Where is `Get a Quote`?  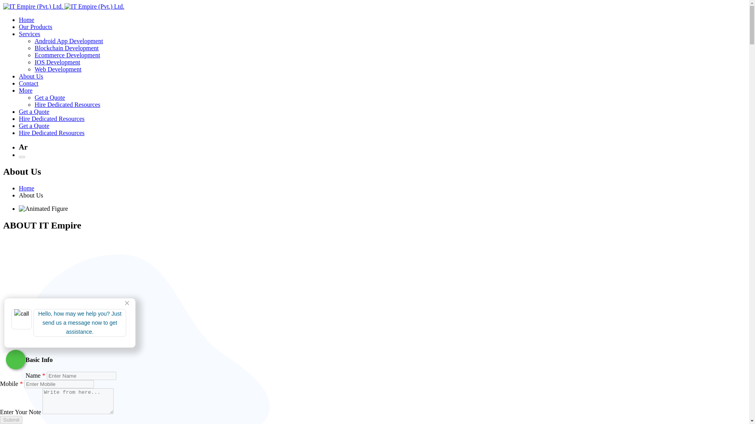 Get a Quote is located at coordinates (50, 97).